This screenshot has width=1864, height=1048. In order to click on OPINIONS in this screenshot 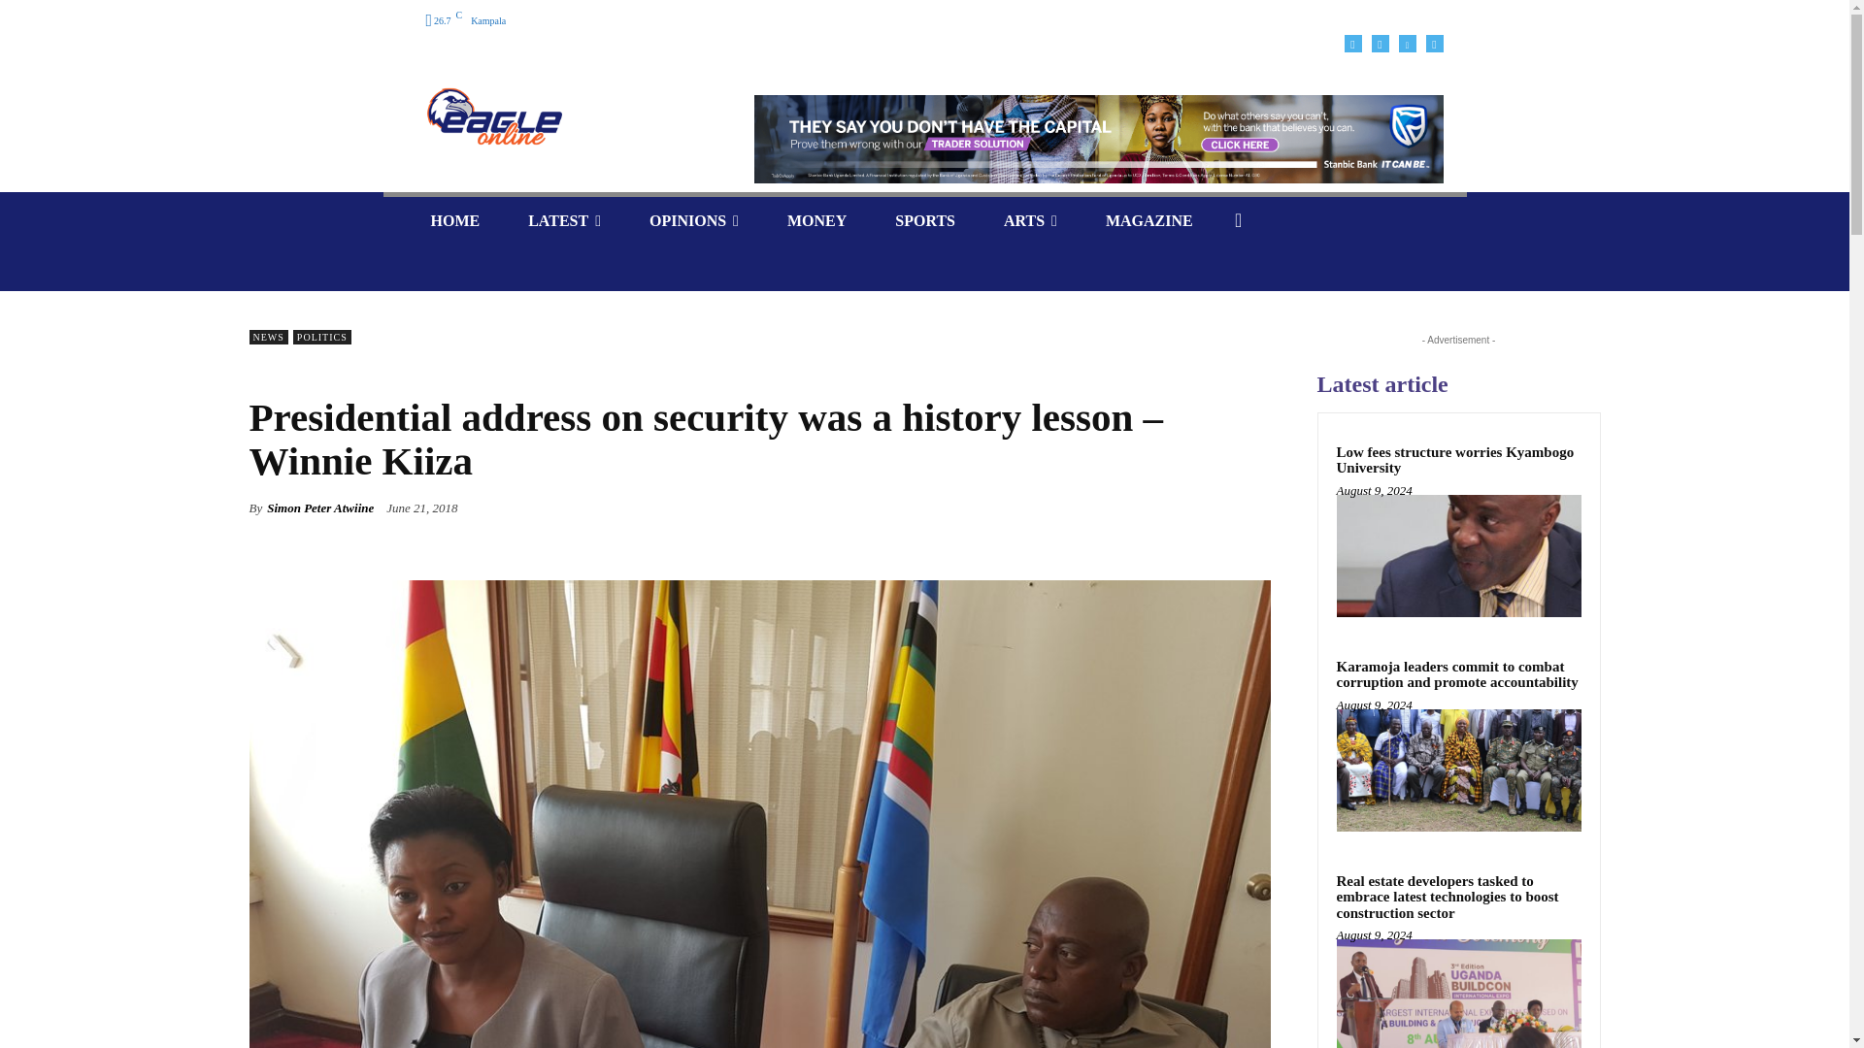, I will do `click(693, 220)`.